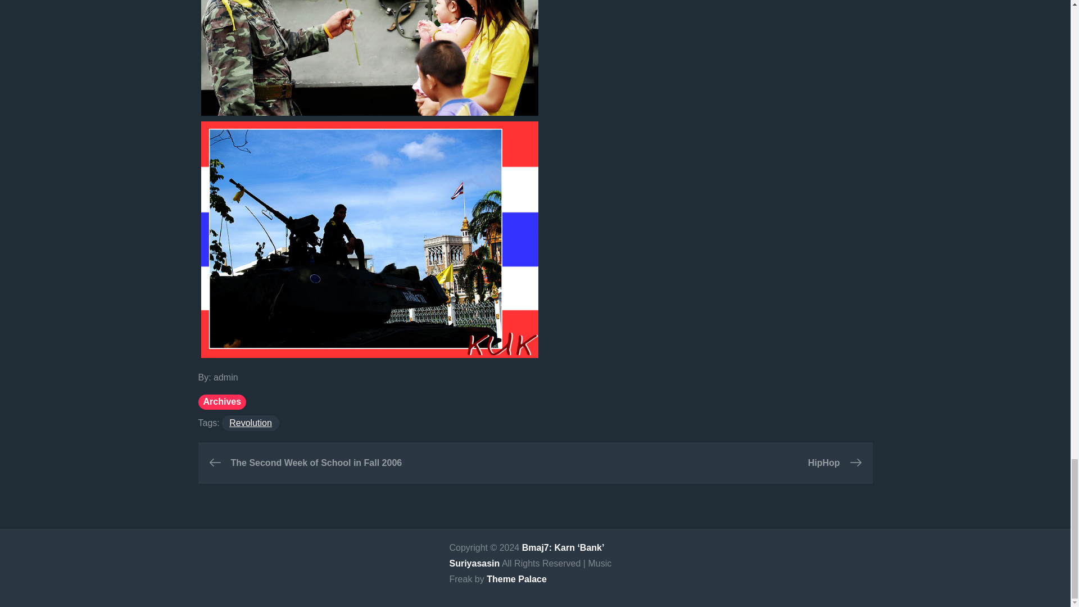 The image size is (1079, 607). Describe the element at coordinates (226, 378) in the screenshot. I see `admin` at that location.